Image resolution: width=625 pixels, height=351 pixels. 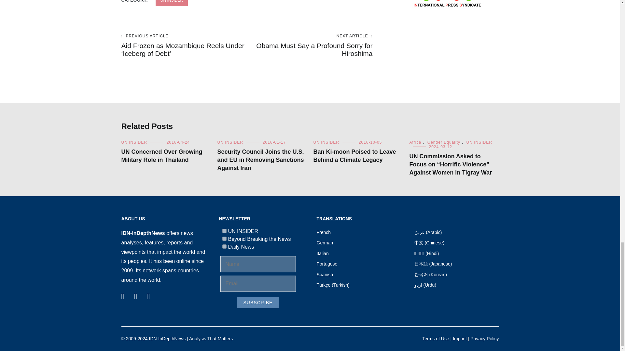 I want to click on 7, so click(x=224, y=231).